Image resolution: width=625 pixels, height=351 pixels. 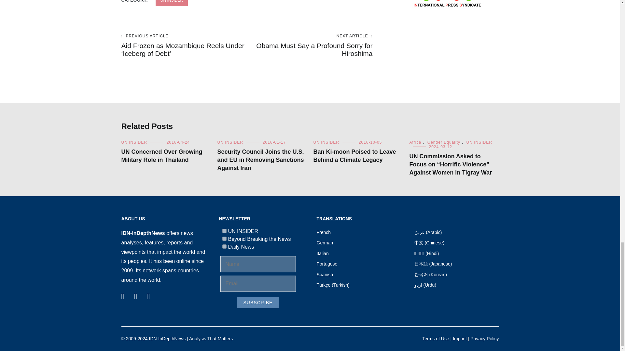 I want to click on 7, so click(x=224, y=231).